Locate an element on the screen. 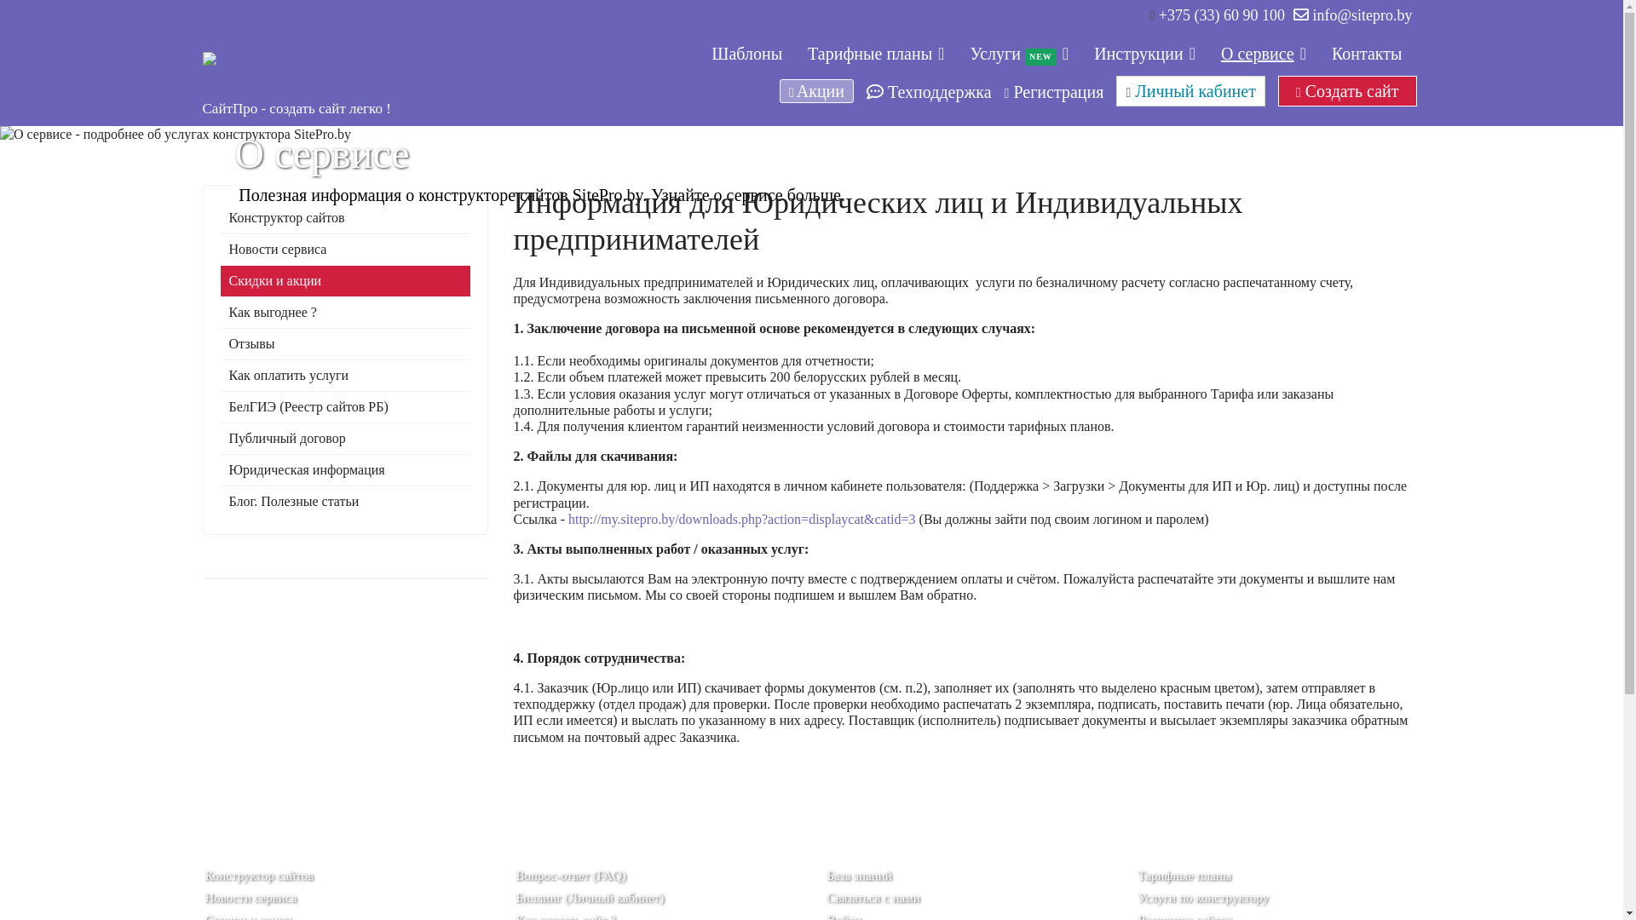  http://my.sitepro.by/downloads.php?action=displaycat&catid=3 is located at coordinates (742, 520).